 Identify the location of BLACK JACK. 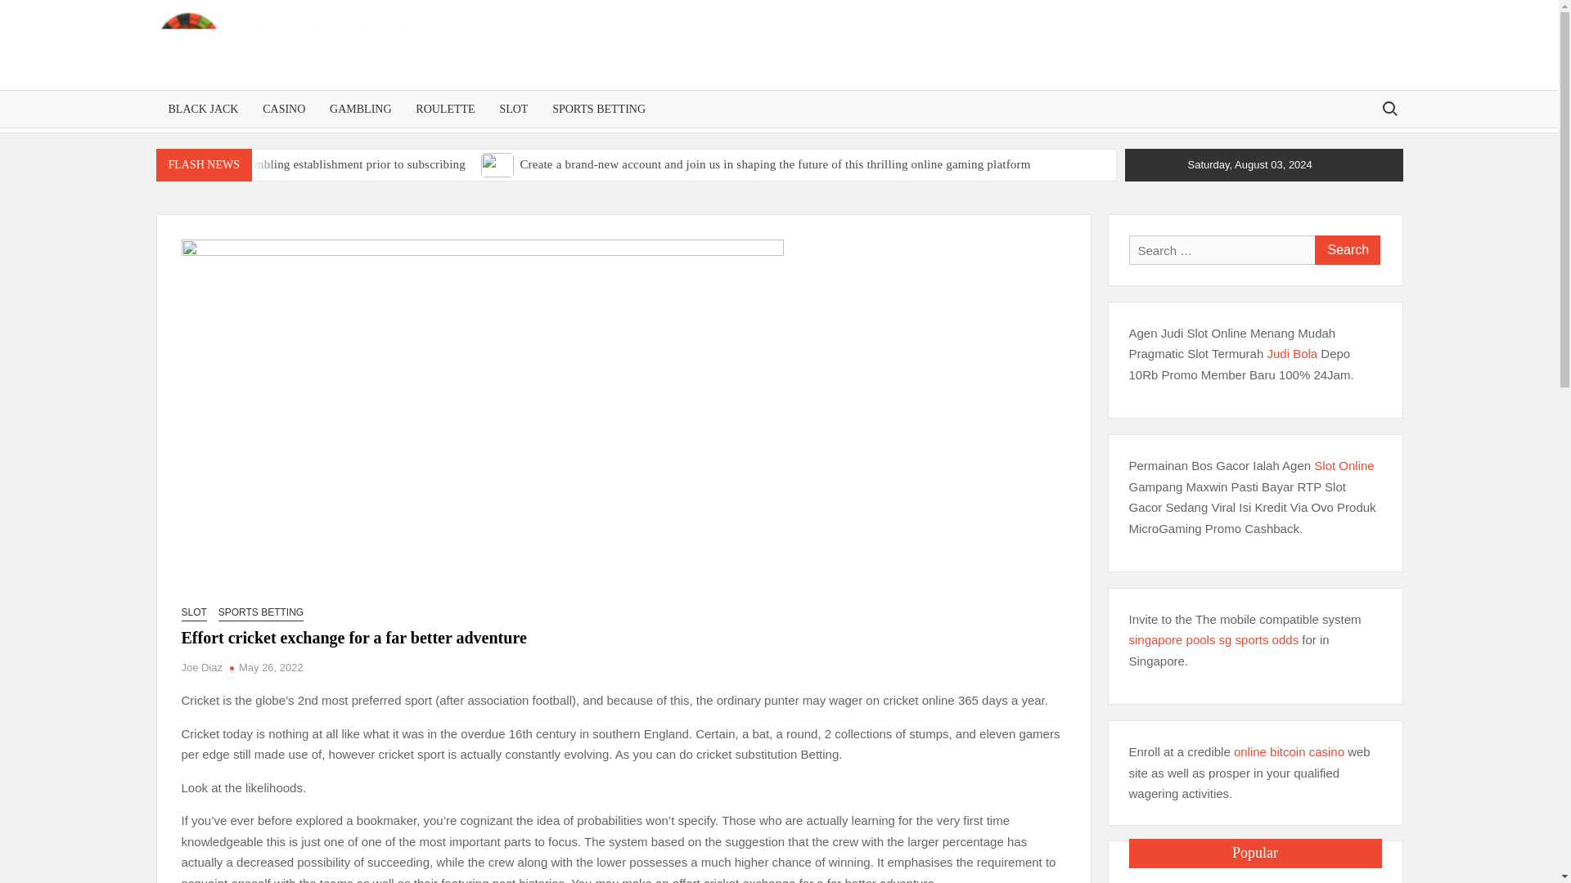
(203, 109).